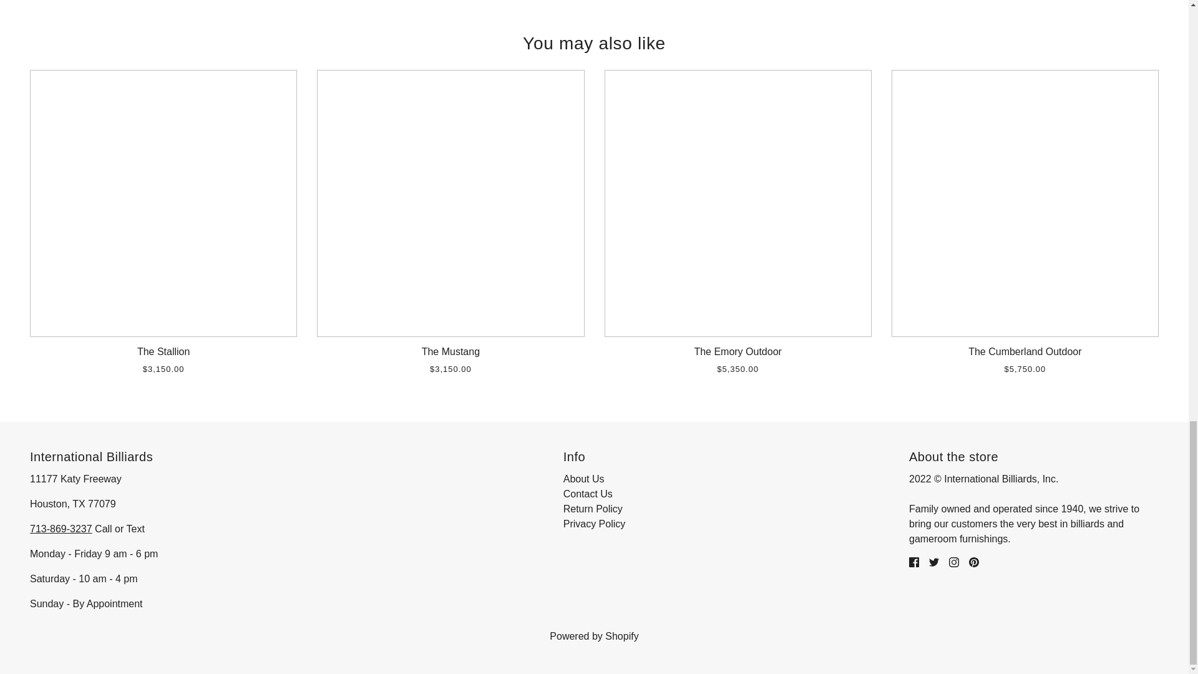 Image resolution: width=1198 pixels, height=674 pixels. I want to click on Call Now, so click(61, 529).